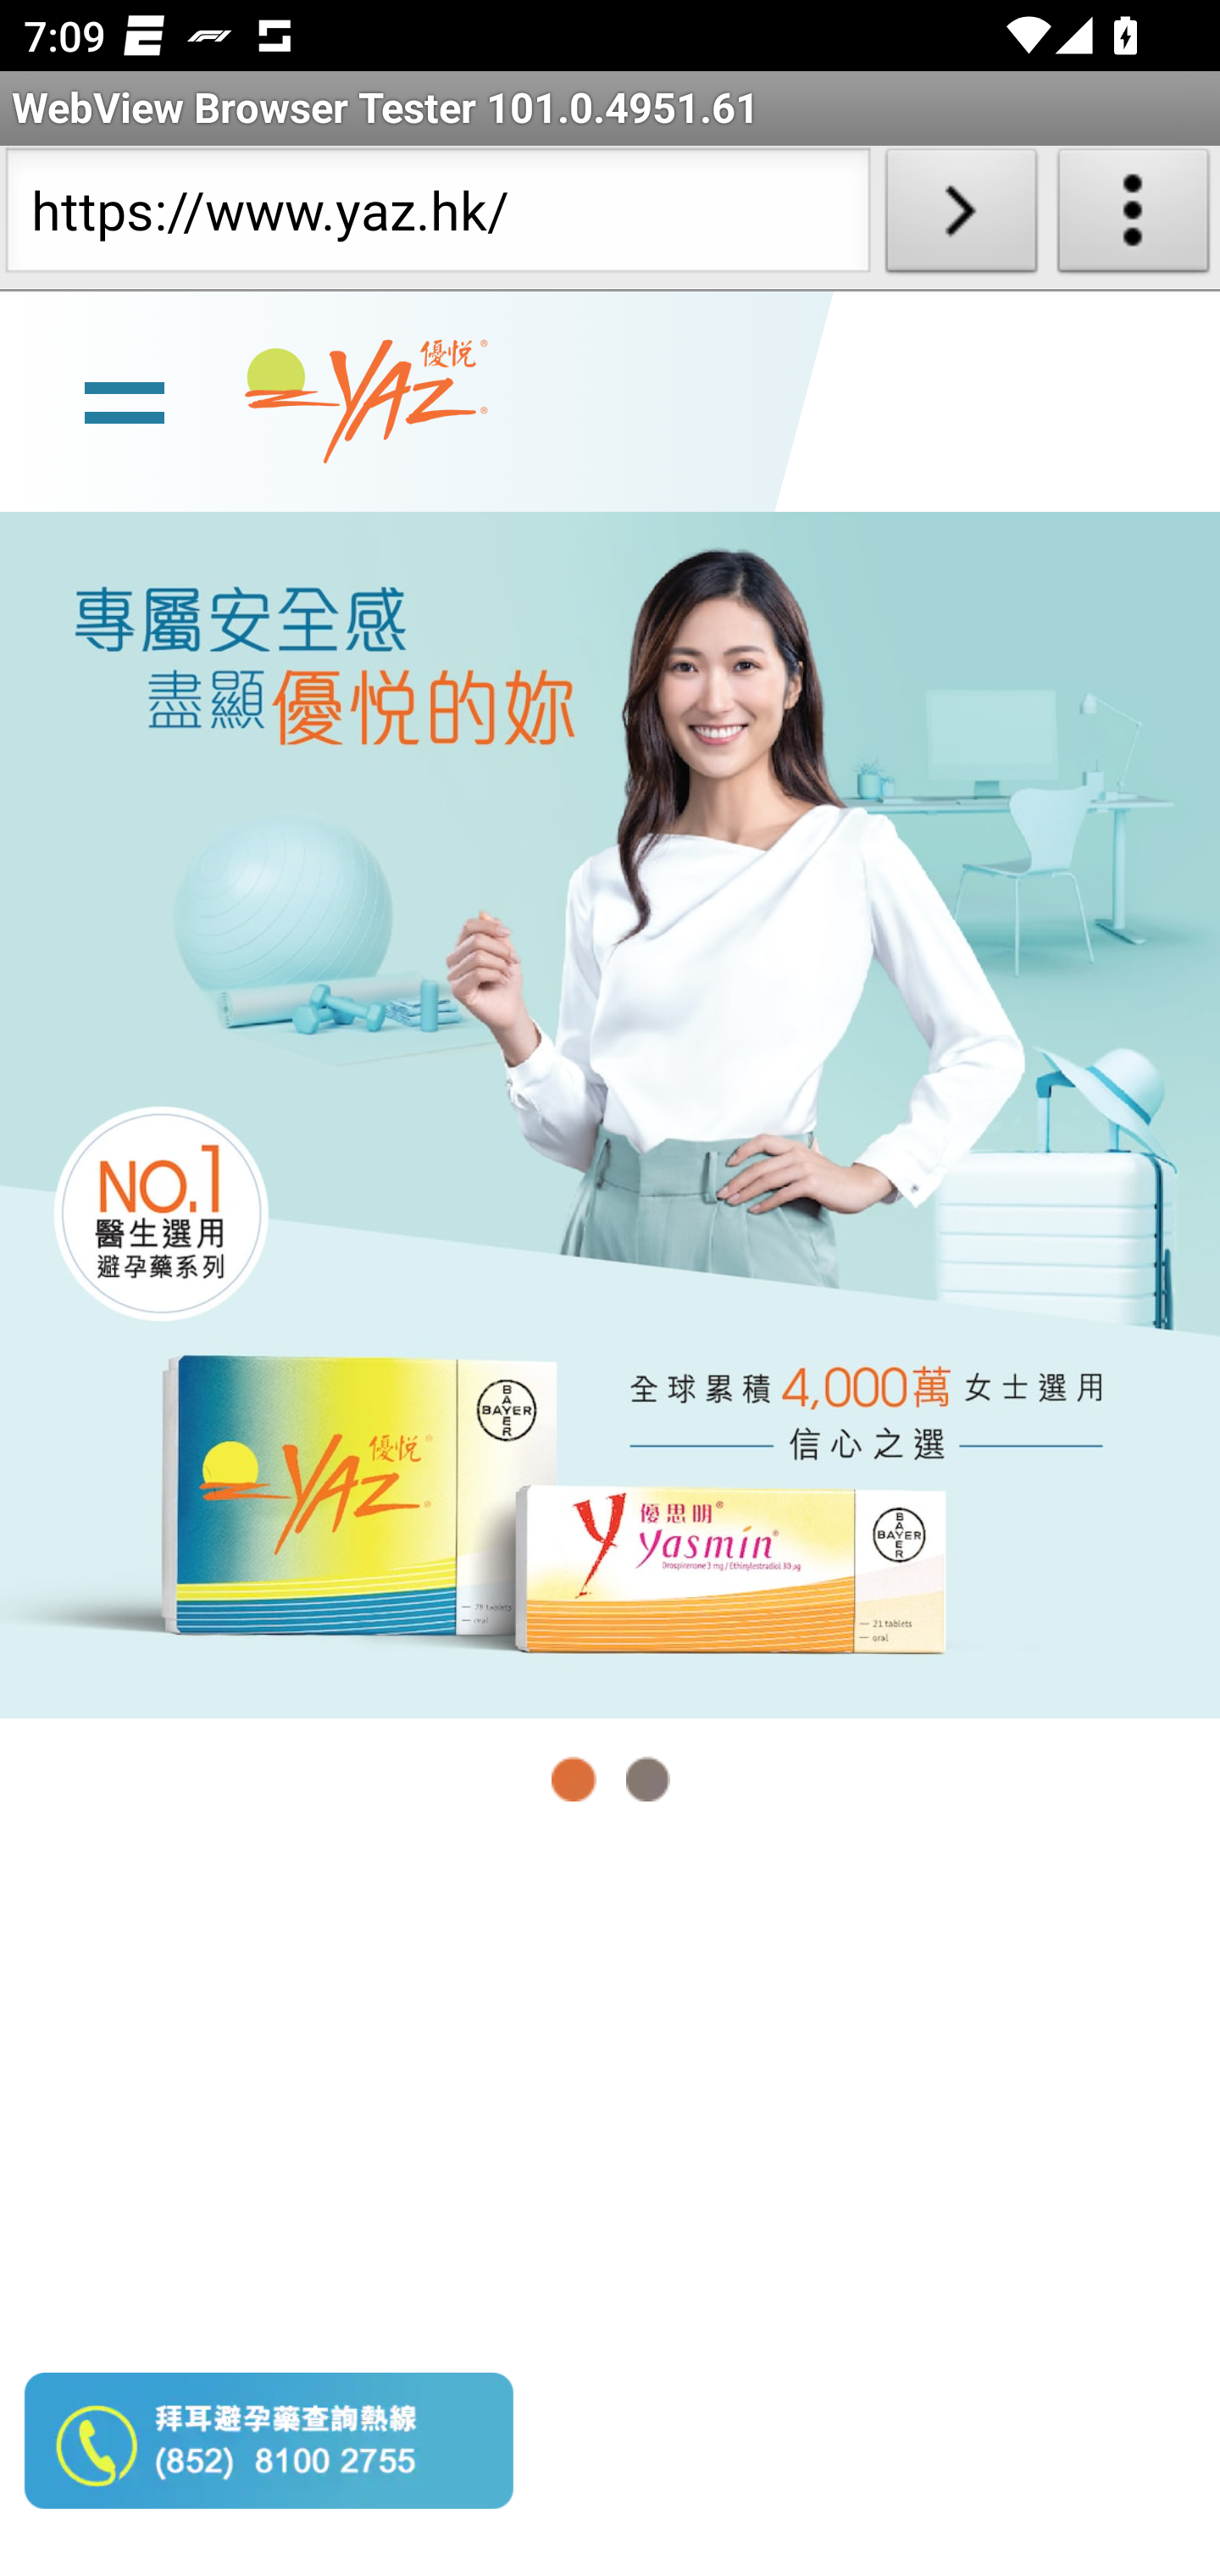 Image resolution: width=1220 pixels, height=2576 pixels. I want to click on 2 of 2, so click(647, 1779).